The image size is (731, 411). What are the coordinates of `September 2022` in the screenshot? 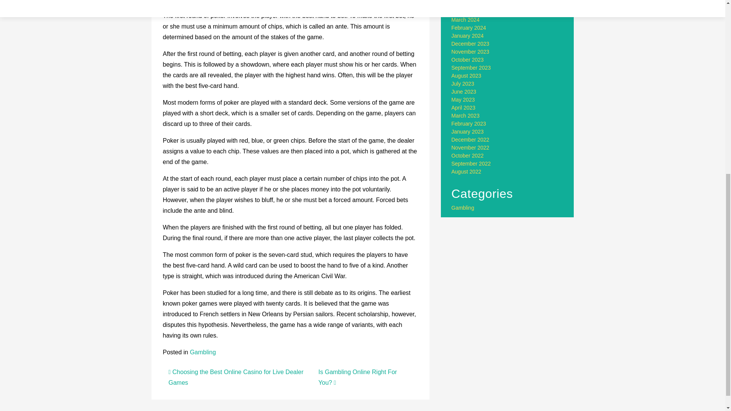 It's located at (471, 164).